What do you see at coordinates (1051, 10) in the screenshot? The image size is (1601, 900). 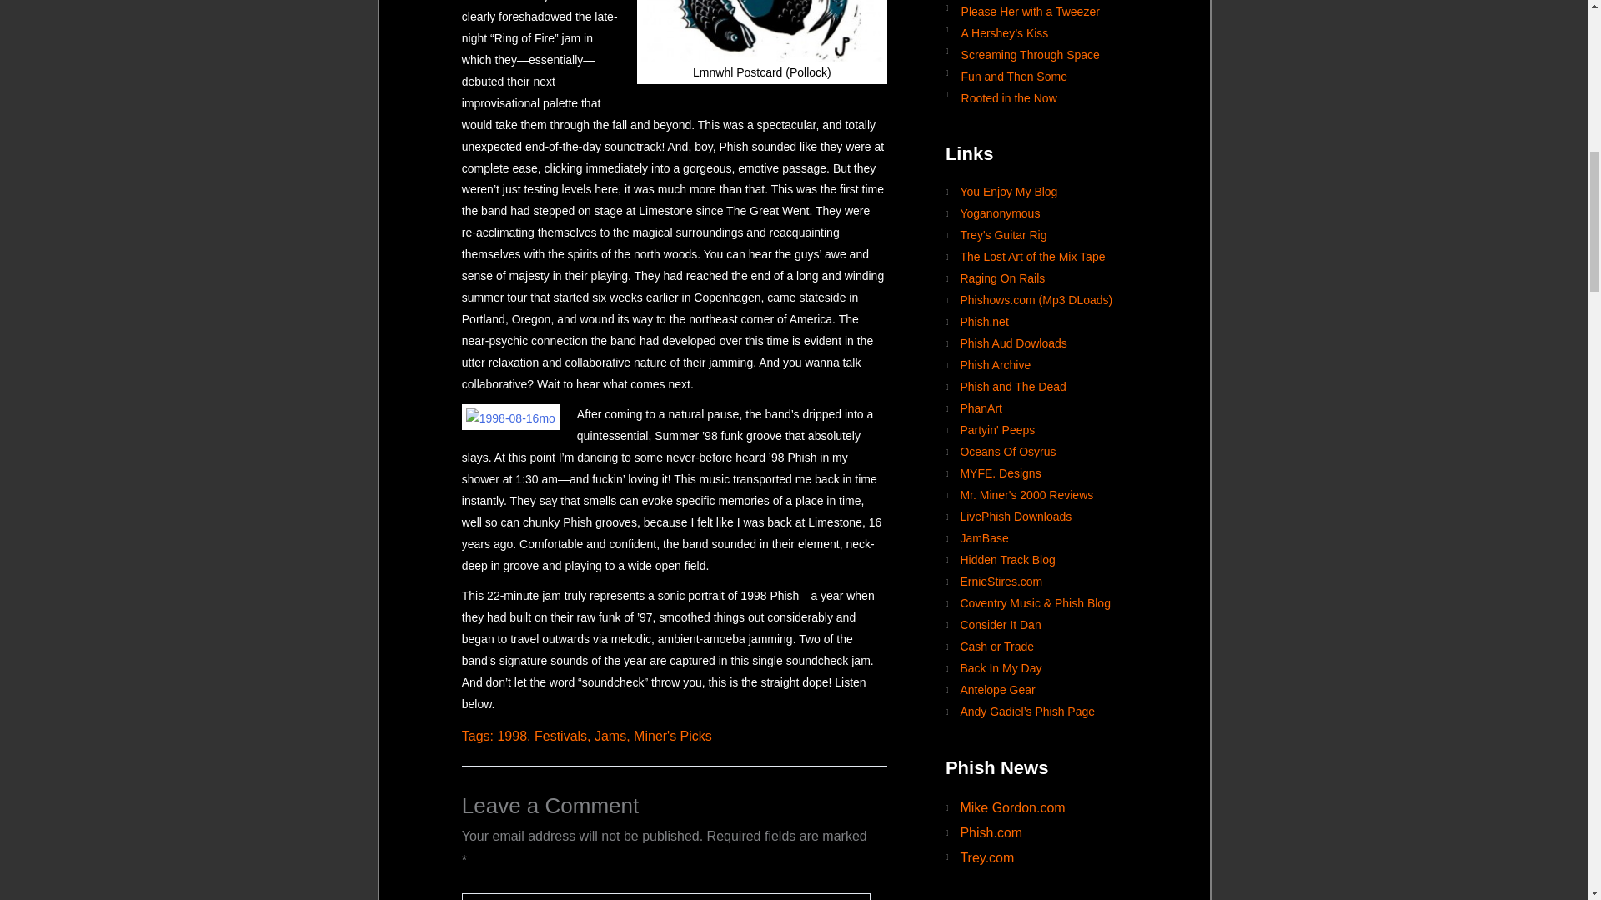 I see `Please Her with a Tweezer` at bounding box center [1051, 10].